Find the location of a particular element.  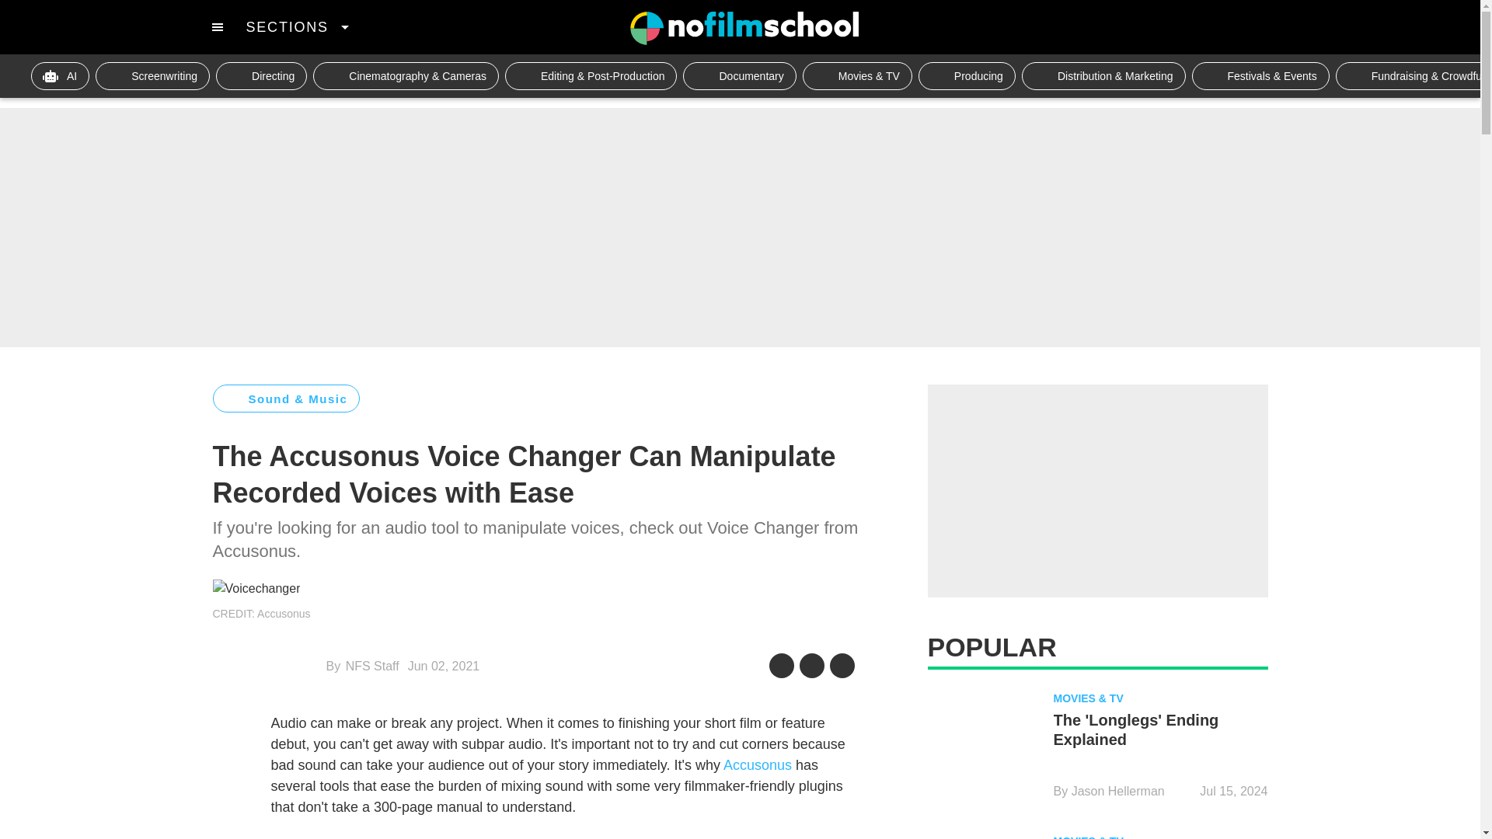

SECTIONS is located at coordinates (297, 26).